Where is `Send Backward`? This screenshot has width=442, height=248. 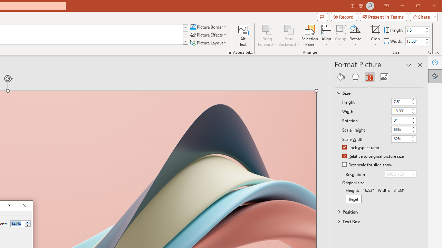
Send Backward is located at coordinates (289, 29).